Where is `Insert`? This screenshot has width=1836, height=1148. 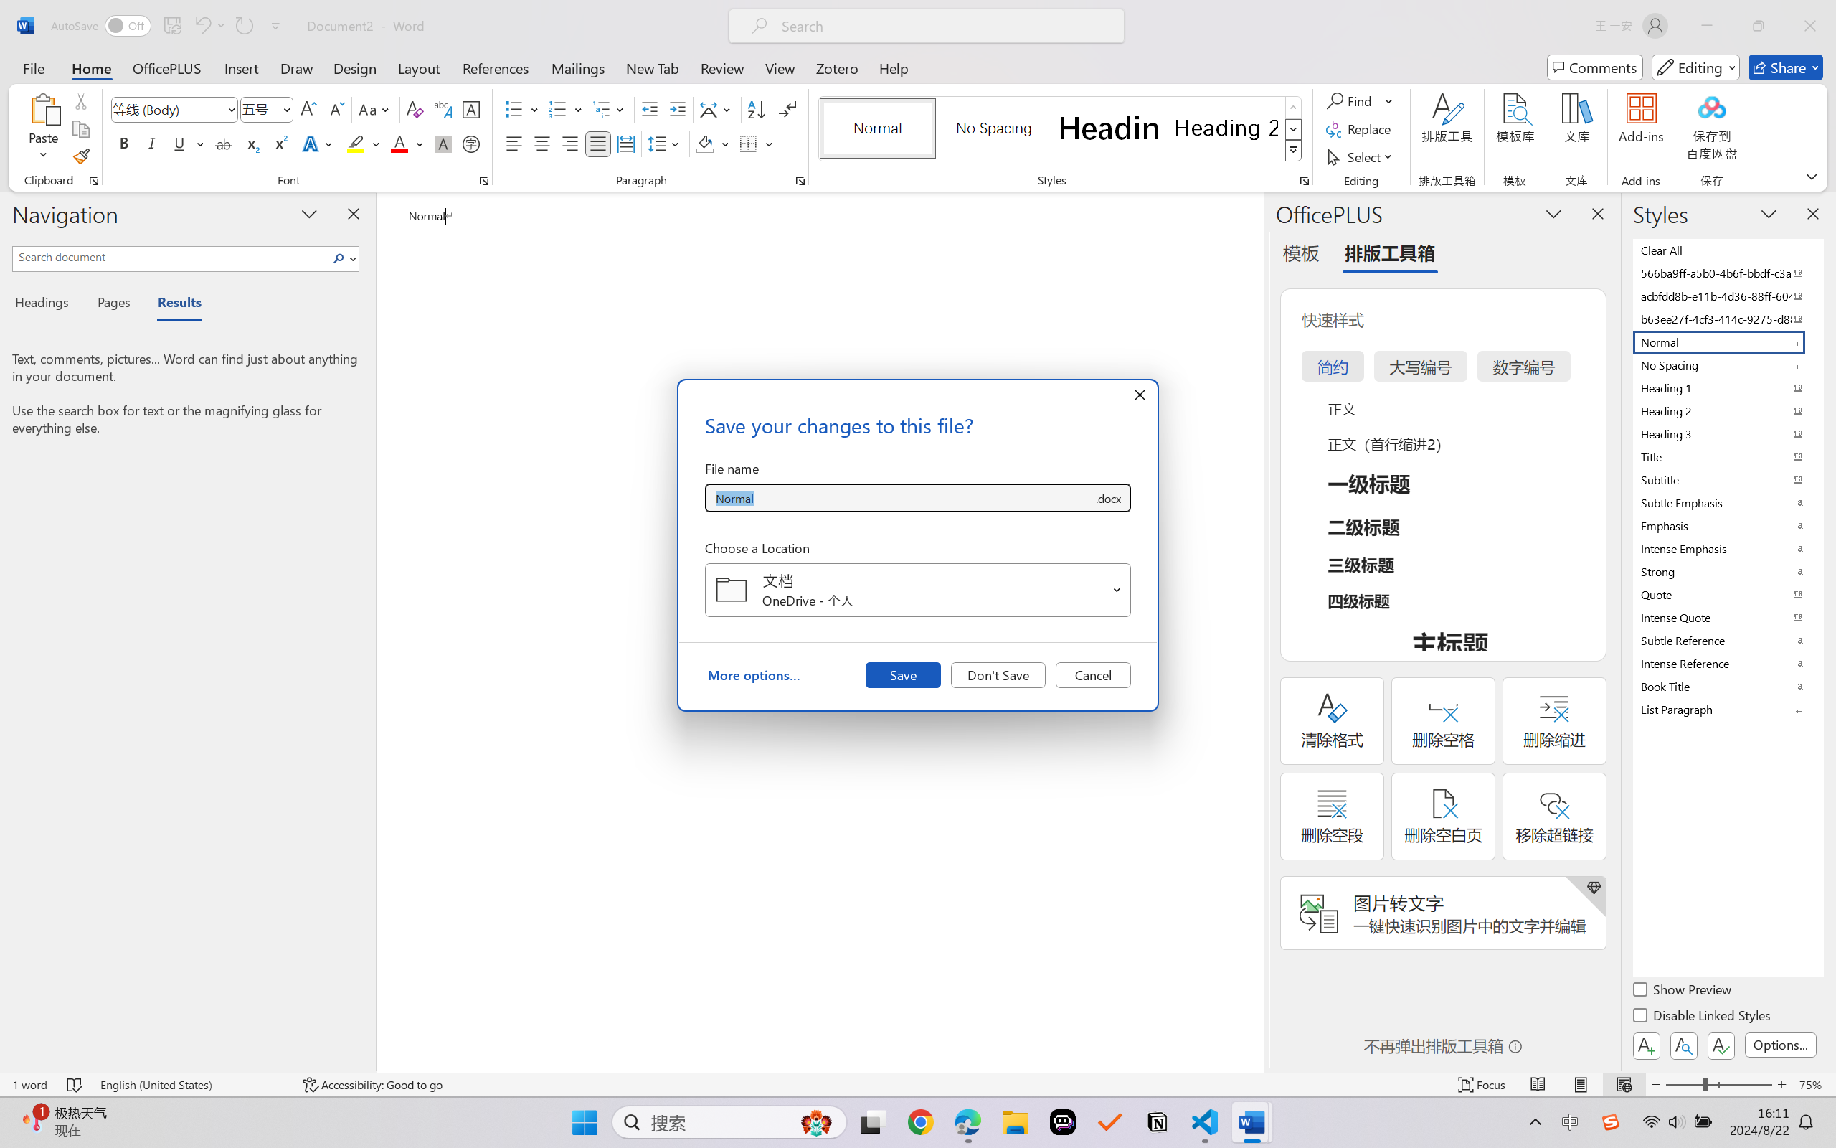
Insert is located at coordinates (241, 67).